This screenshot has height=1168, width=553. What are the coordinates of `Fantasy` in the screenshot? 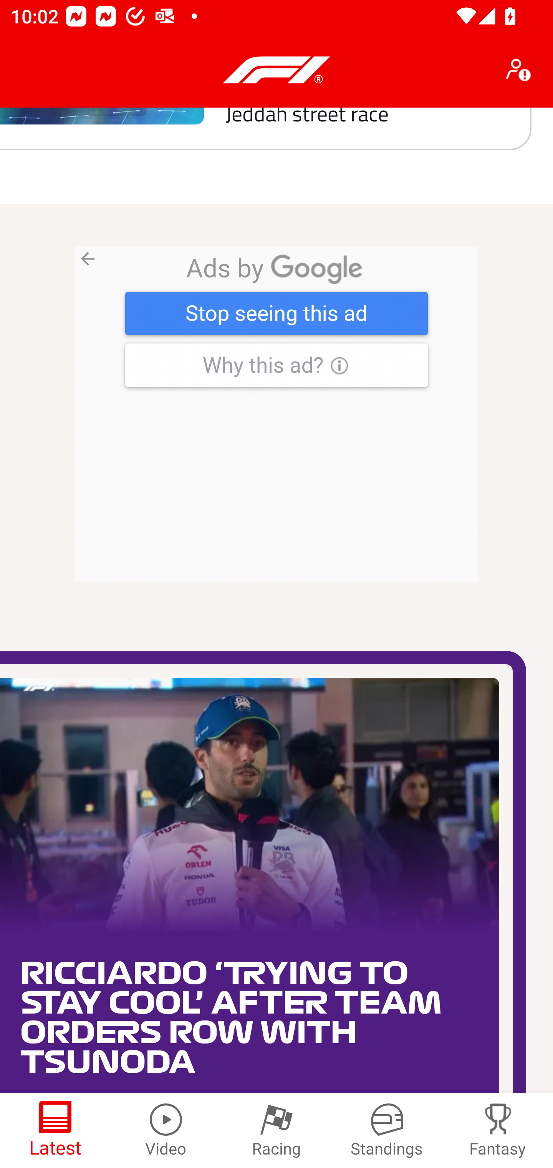 It's located at (498, 1130).